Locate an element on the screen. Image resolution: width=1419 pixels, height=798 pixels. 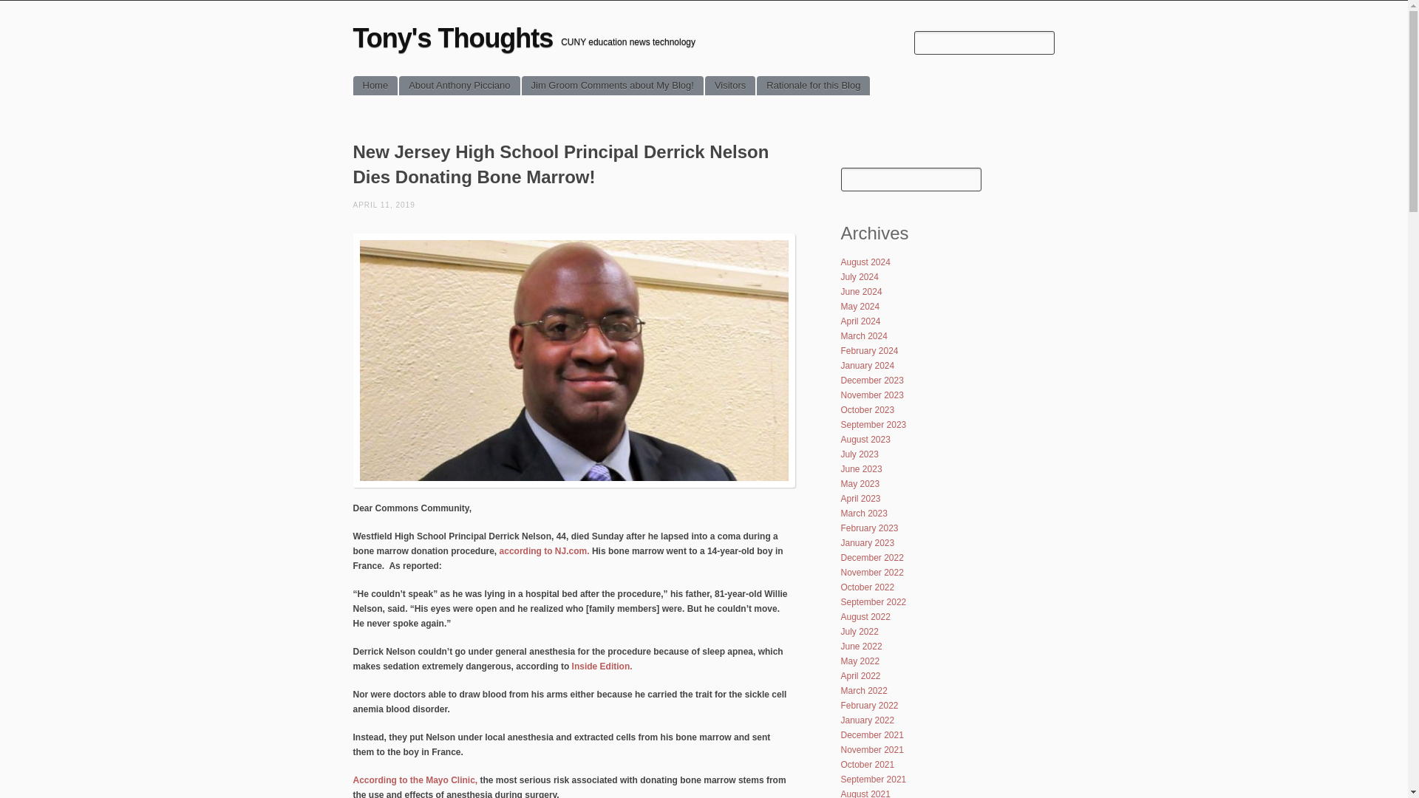
March 2024 is located at coordinates (865, 336).